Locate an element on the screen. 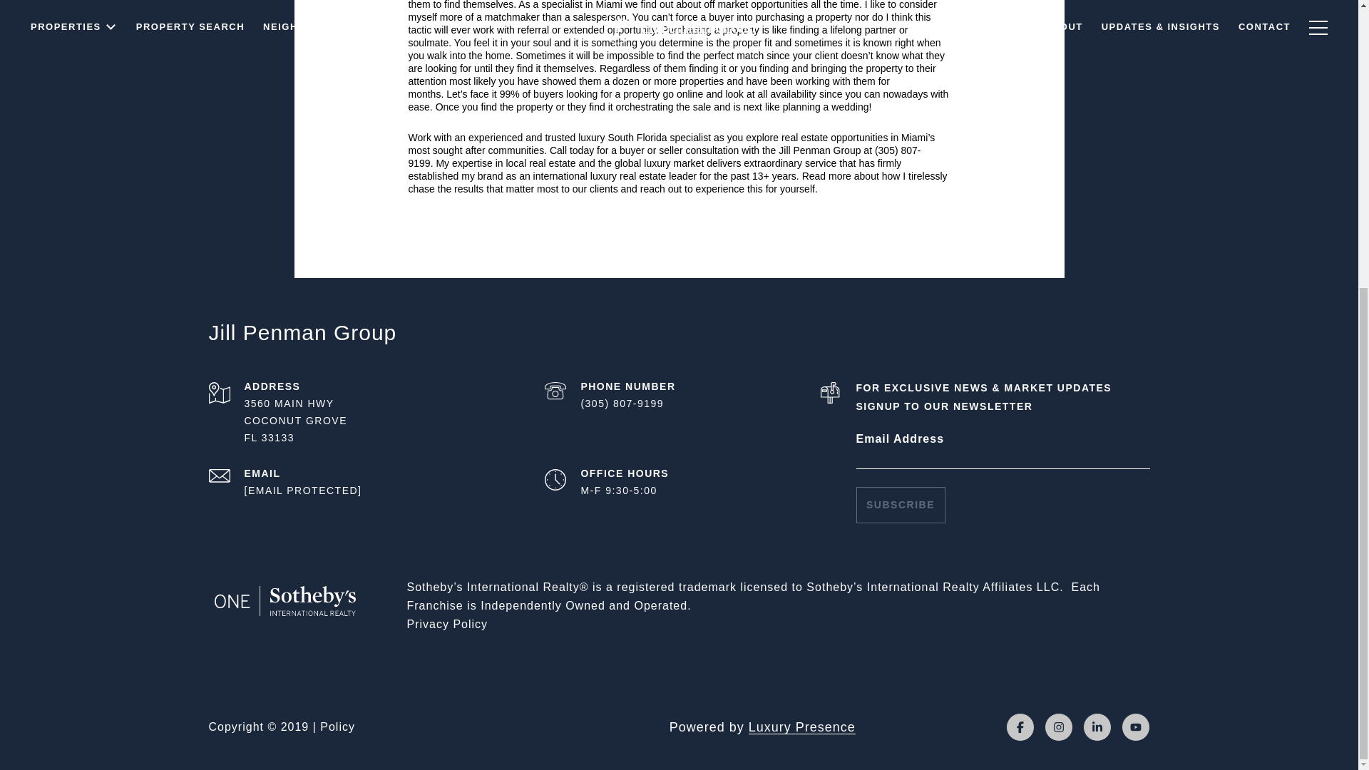 This screenshot has height=770, width=1369. results that matter most to our clients is located at coordinates (536, 189).